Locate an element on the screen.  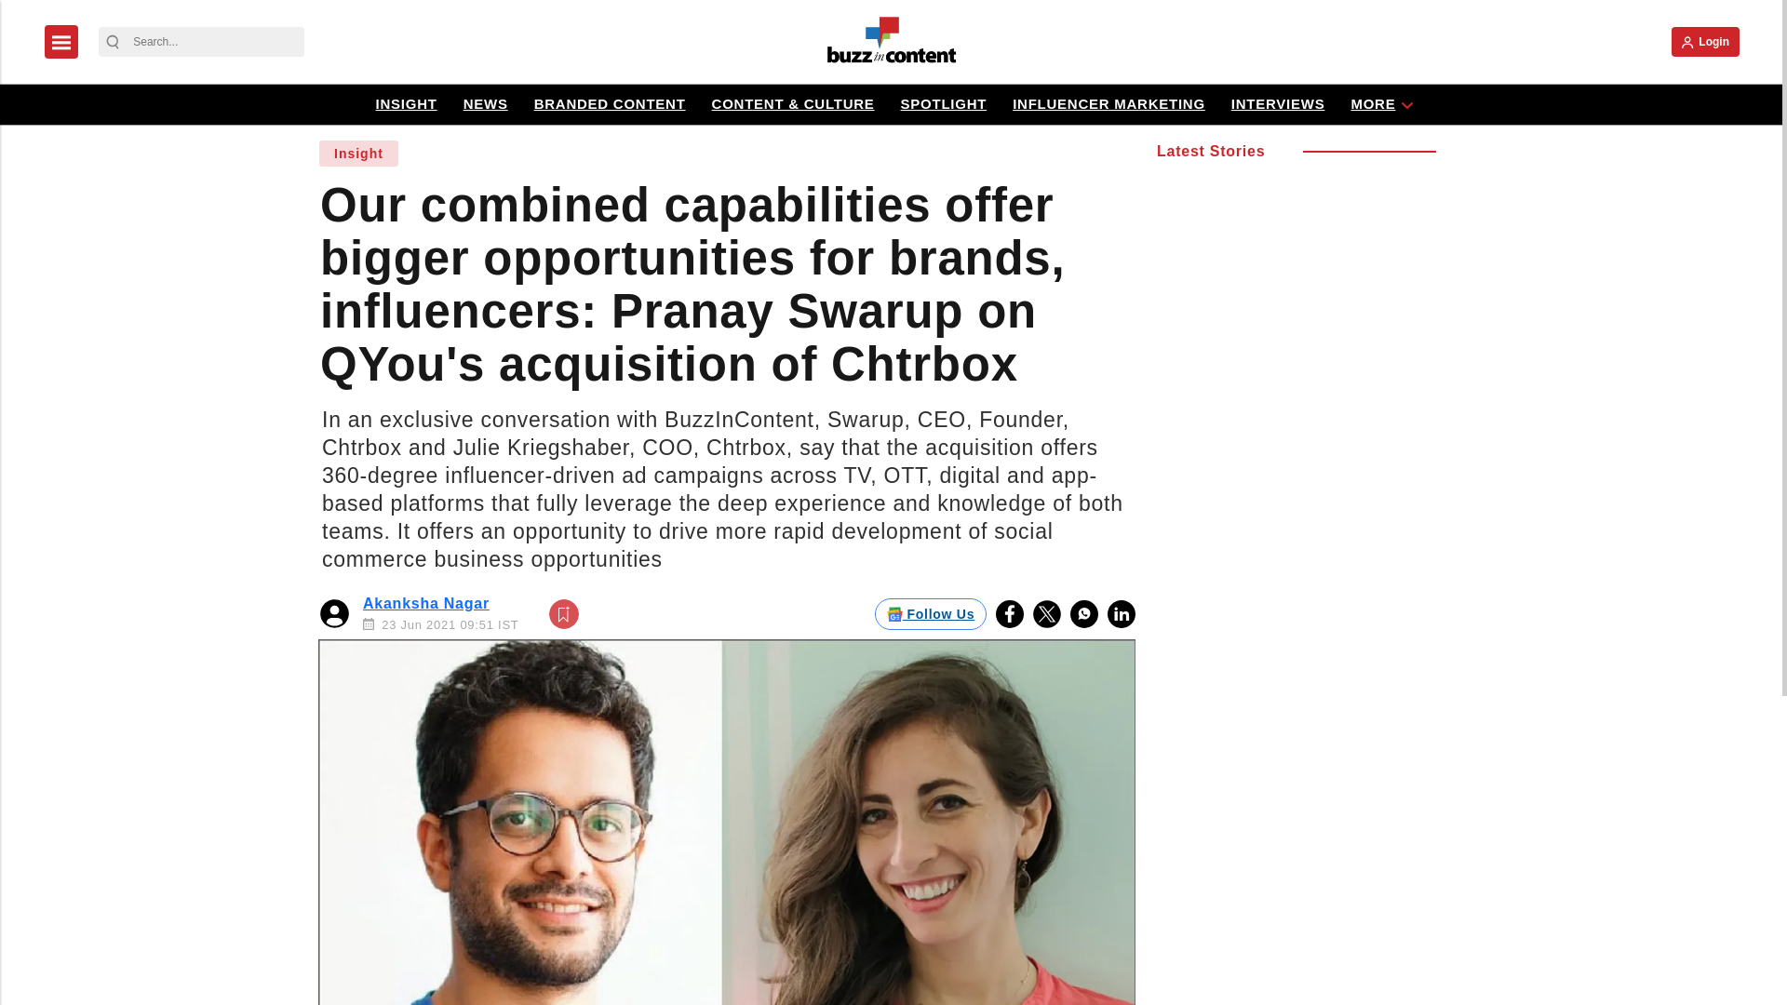
MORE is located at coordinates (1372, 104).